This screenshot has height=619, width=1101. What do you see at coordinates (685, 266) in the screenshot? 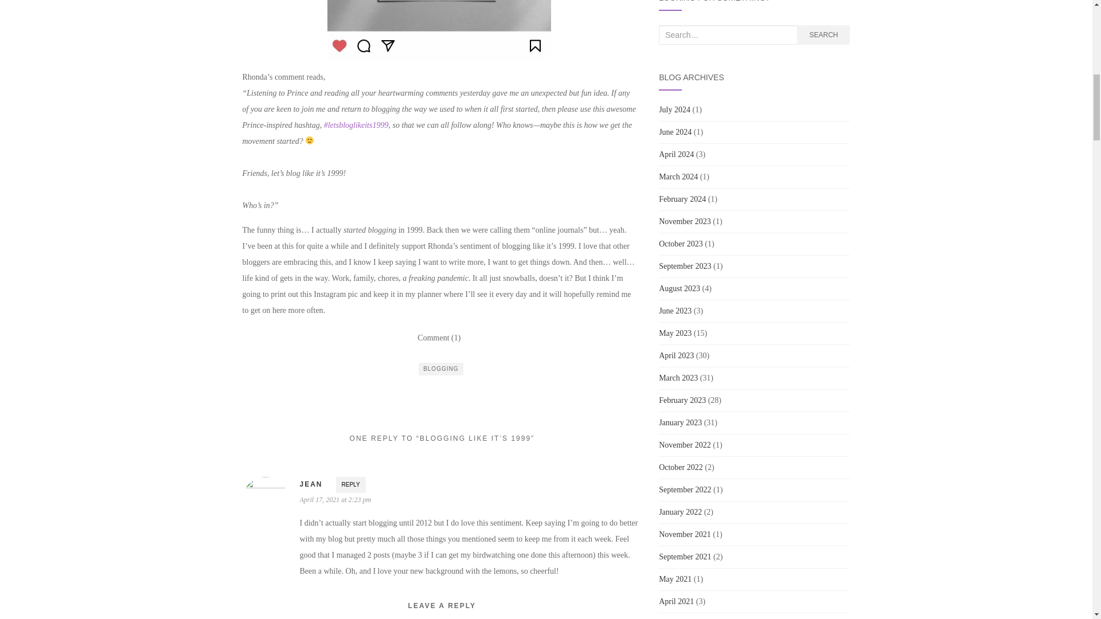
I see `September 2023` at bounding box center [685, 266].